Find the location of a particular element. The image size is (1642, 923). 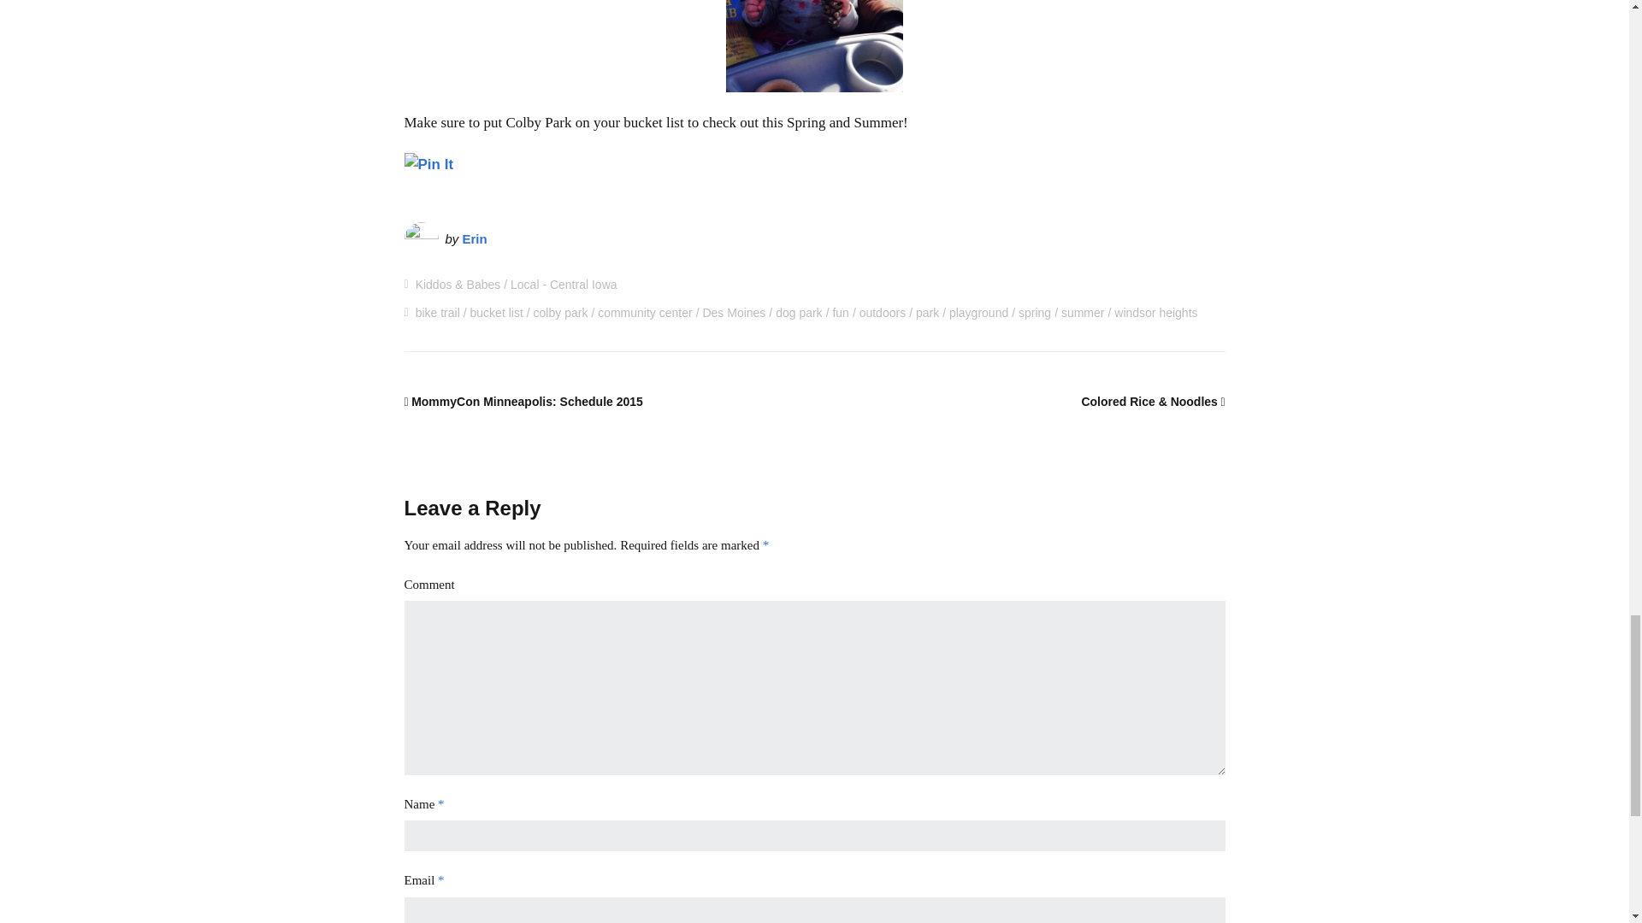

spring is located at coordinates (1034, 312).